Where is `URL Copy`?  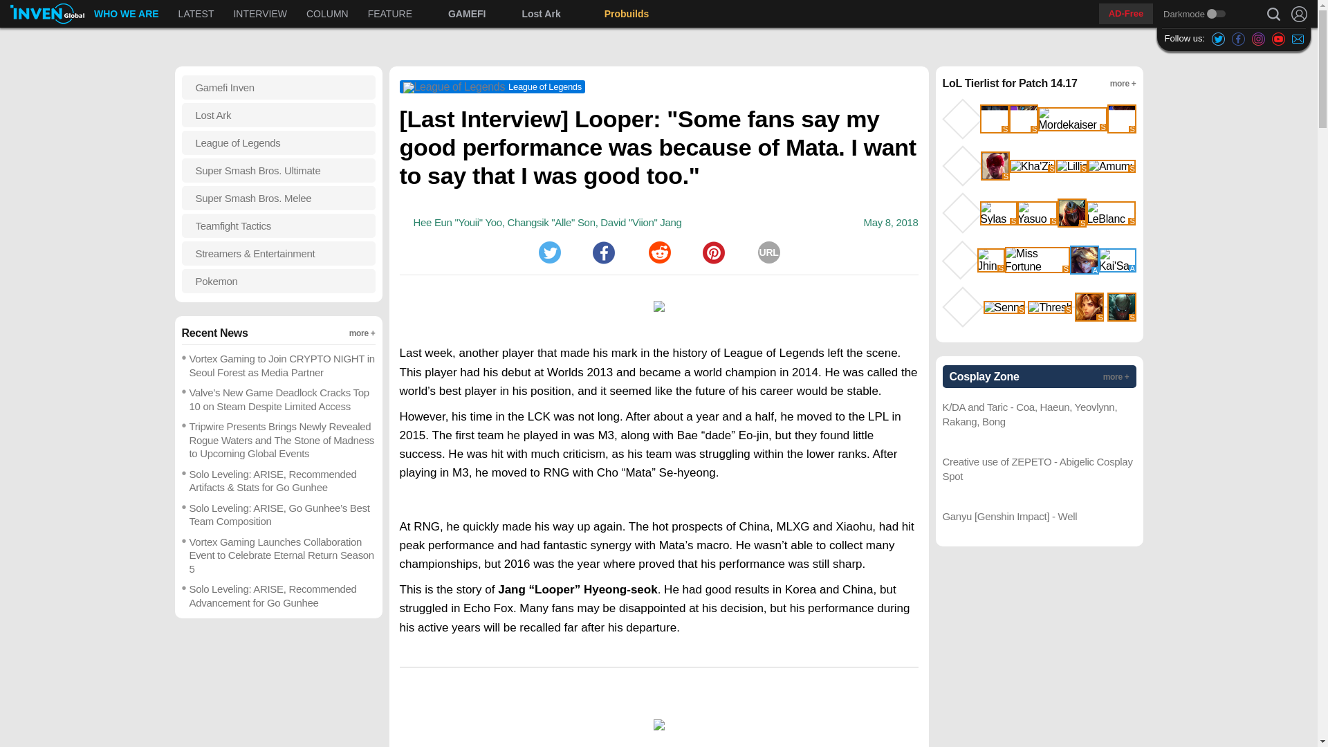 URL Copy is located at coordinates (769, 252).